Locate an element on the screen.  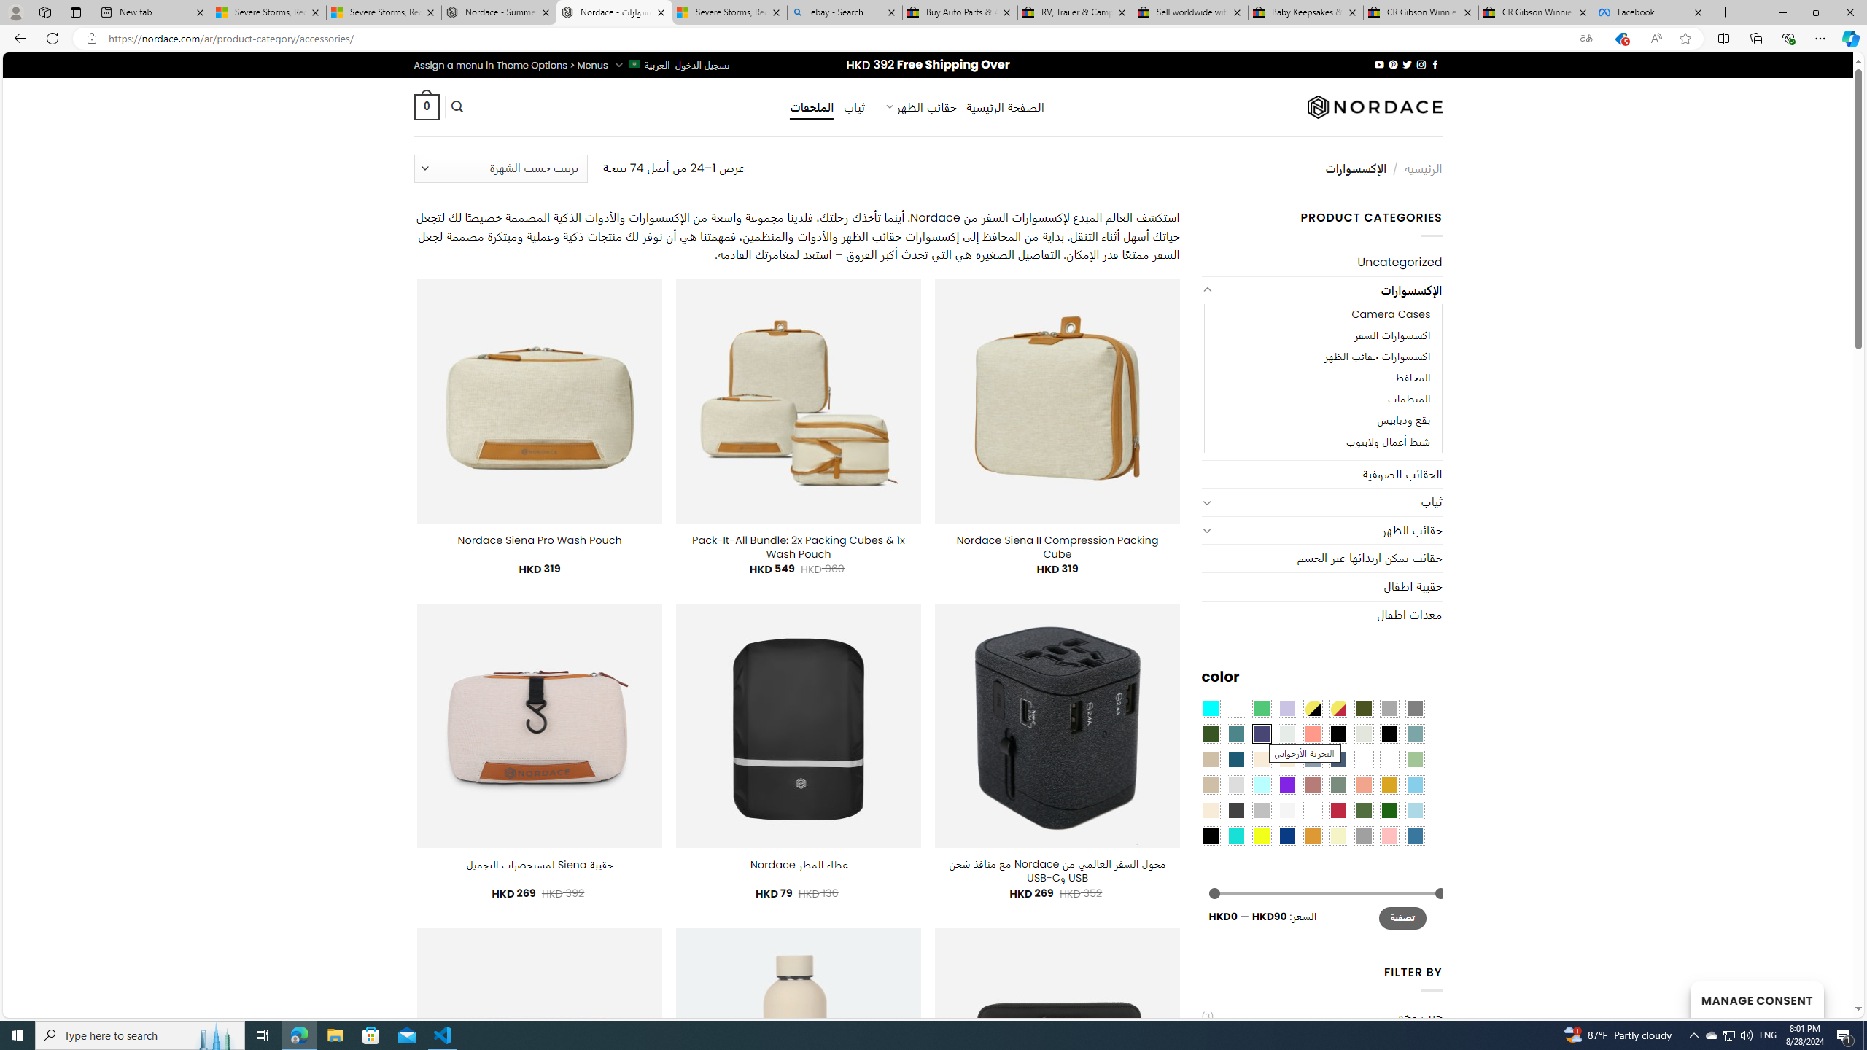
Dusty Blue is located at coordinates (1312, 759).